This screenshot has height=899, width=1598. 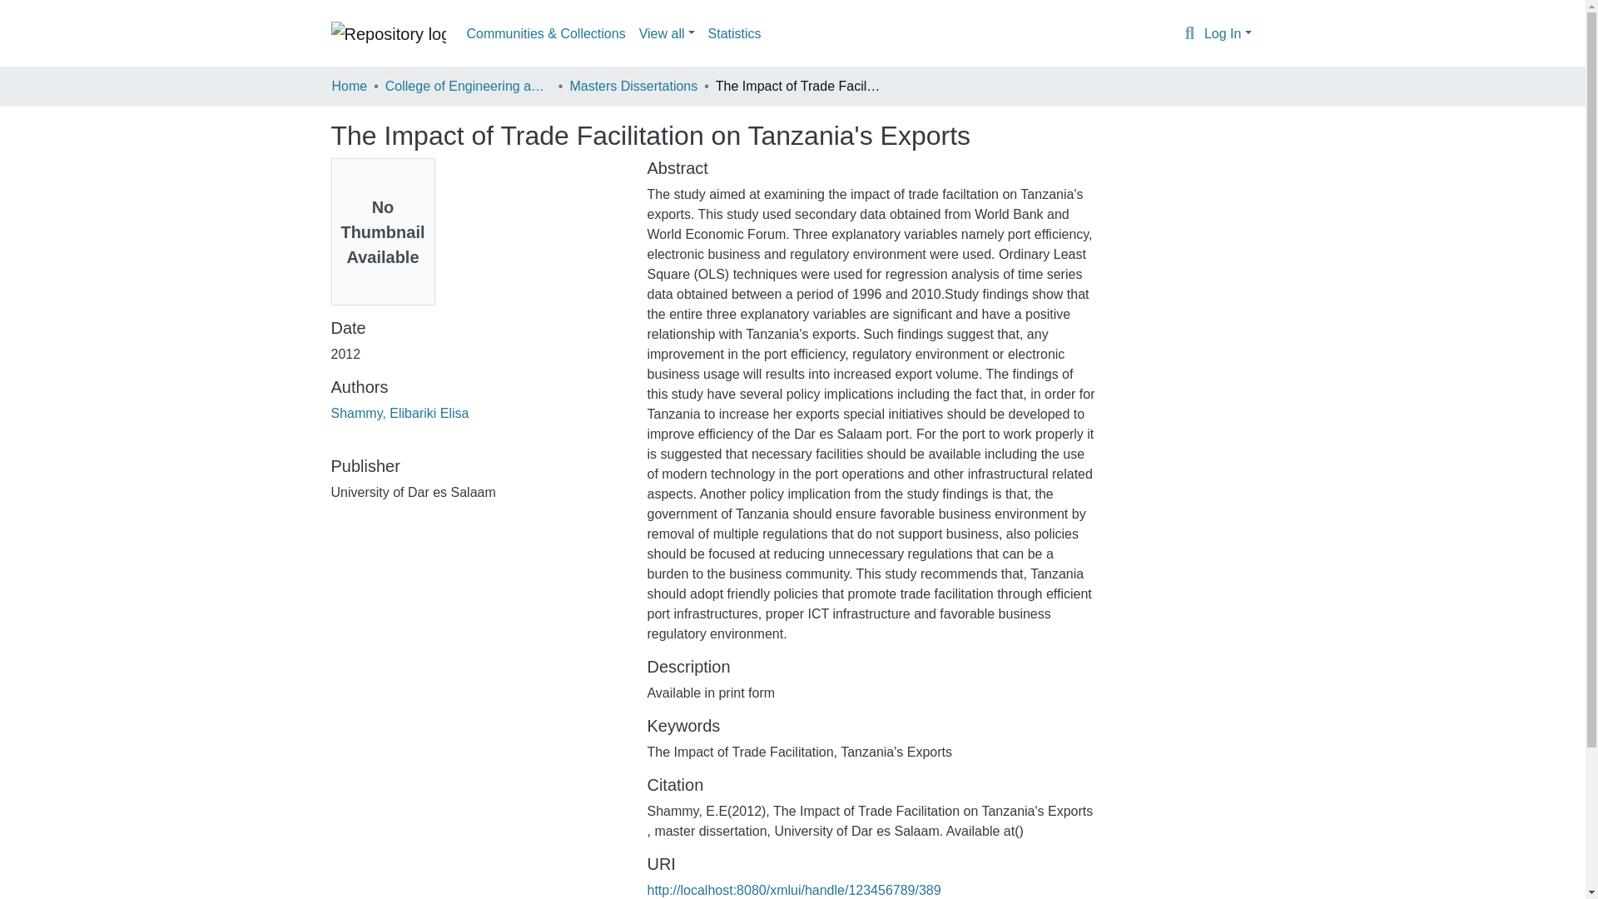 What do you see at coordinates (667, 33) in the screenshot?
I see `View all` at bounding box center [667, 33].